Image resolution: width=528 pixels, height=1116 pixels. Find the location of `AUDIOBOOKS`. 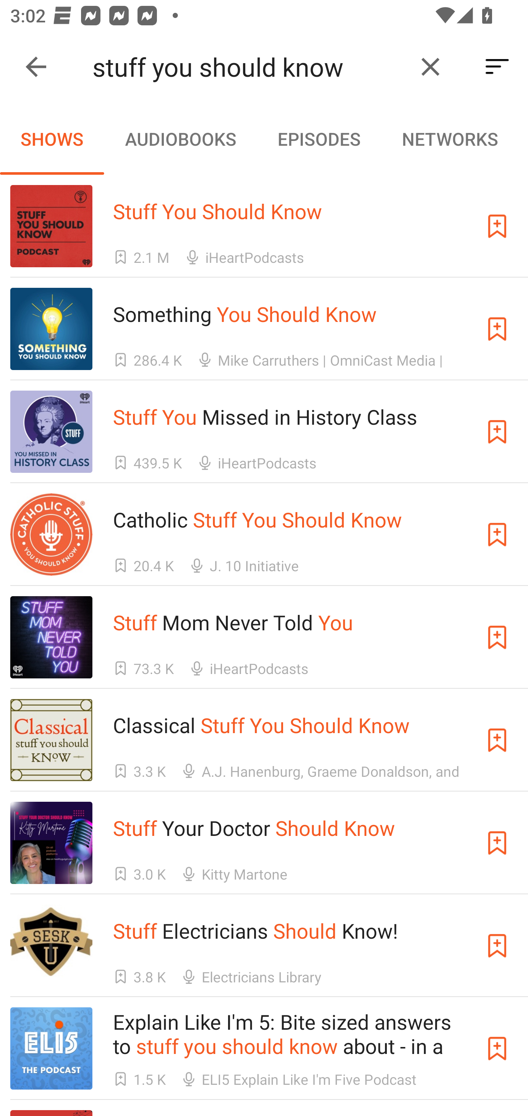

AUDIOBOOKS is located at coordinates (180, 139).